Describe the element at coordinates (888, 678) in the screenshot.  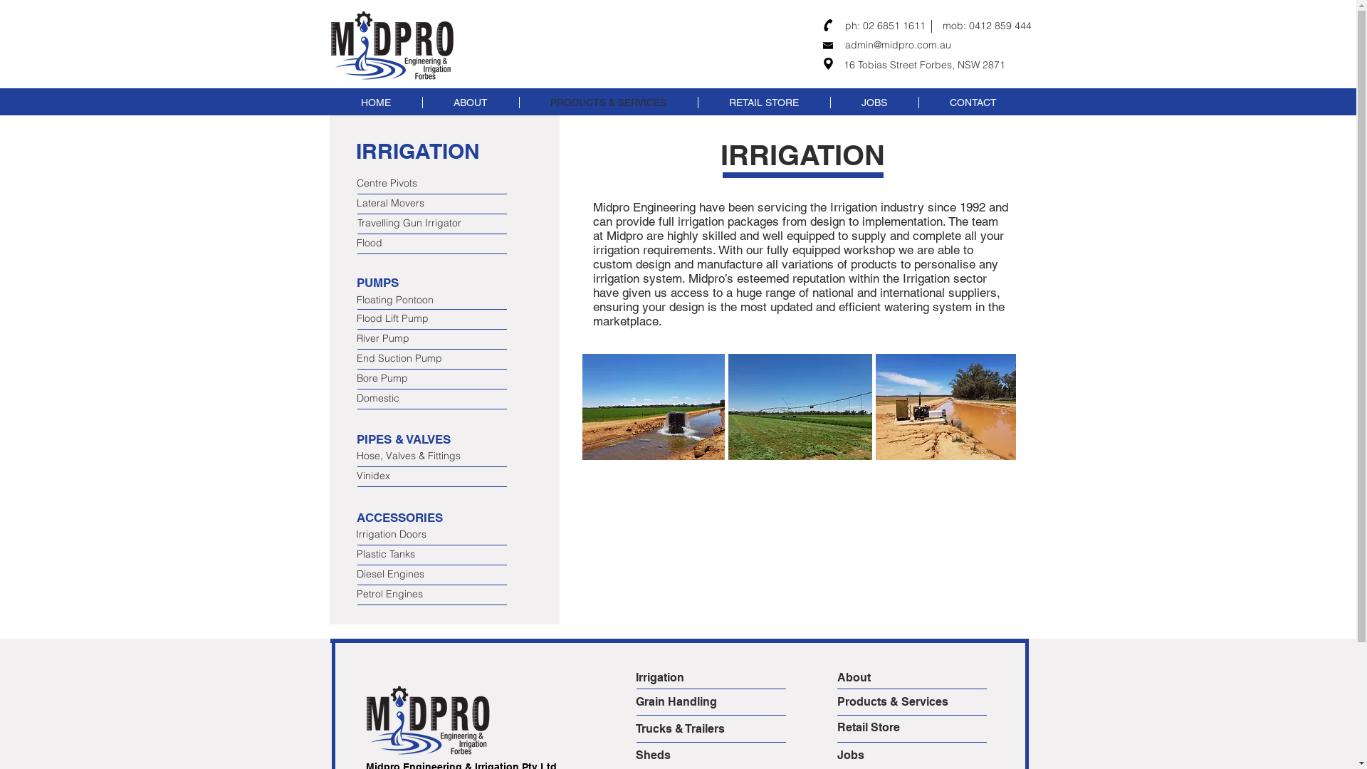
I see `About` at that location.